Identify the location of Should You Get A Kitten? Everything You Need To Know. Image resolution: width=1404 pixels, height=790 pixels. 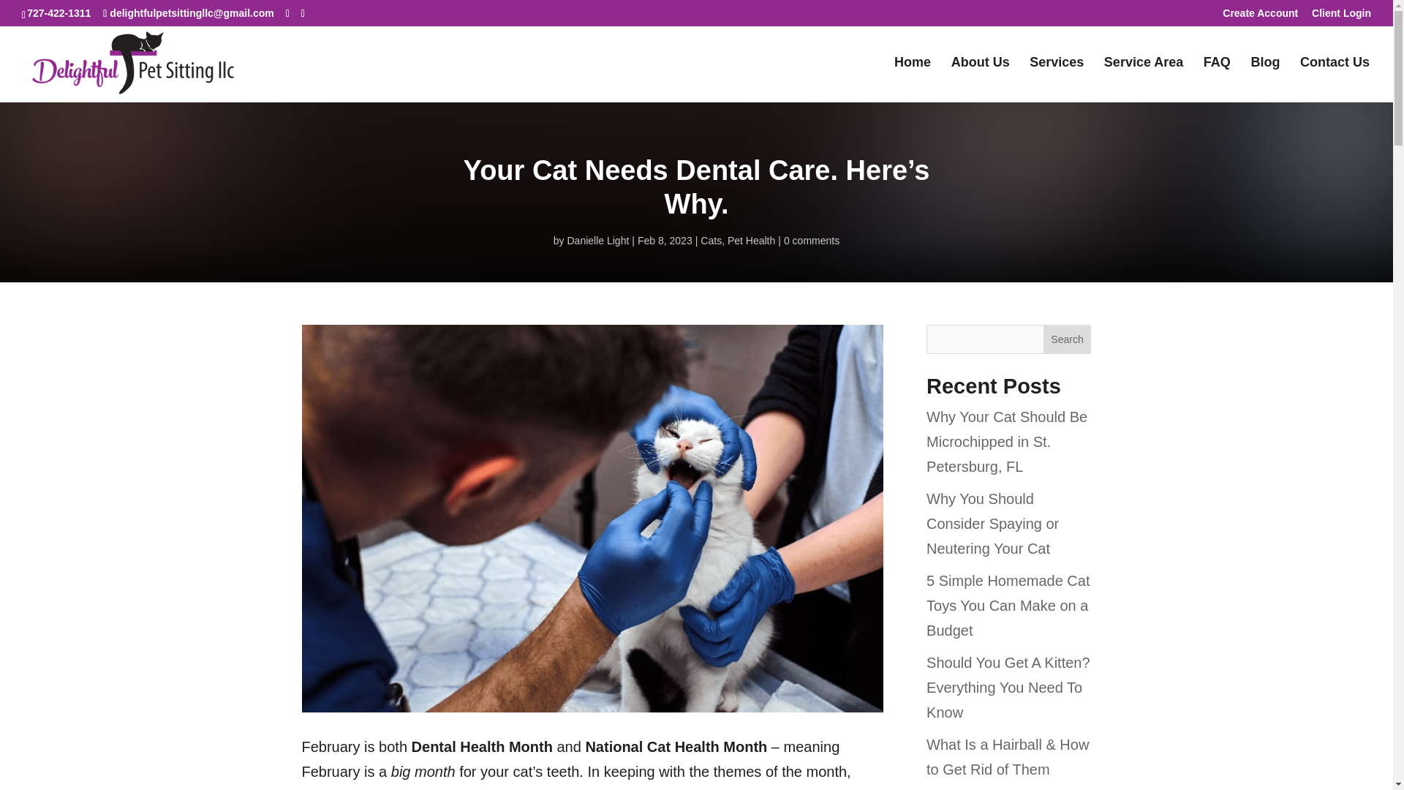
(1008, 688).